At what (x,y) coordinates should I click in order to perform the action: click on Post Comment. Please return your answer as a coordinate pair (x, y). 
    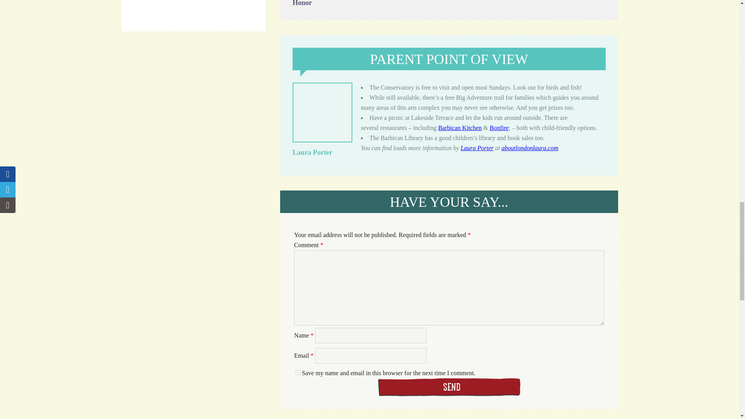
    Looking at the image, I should click on (449, 387).